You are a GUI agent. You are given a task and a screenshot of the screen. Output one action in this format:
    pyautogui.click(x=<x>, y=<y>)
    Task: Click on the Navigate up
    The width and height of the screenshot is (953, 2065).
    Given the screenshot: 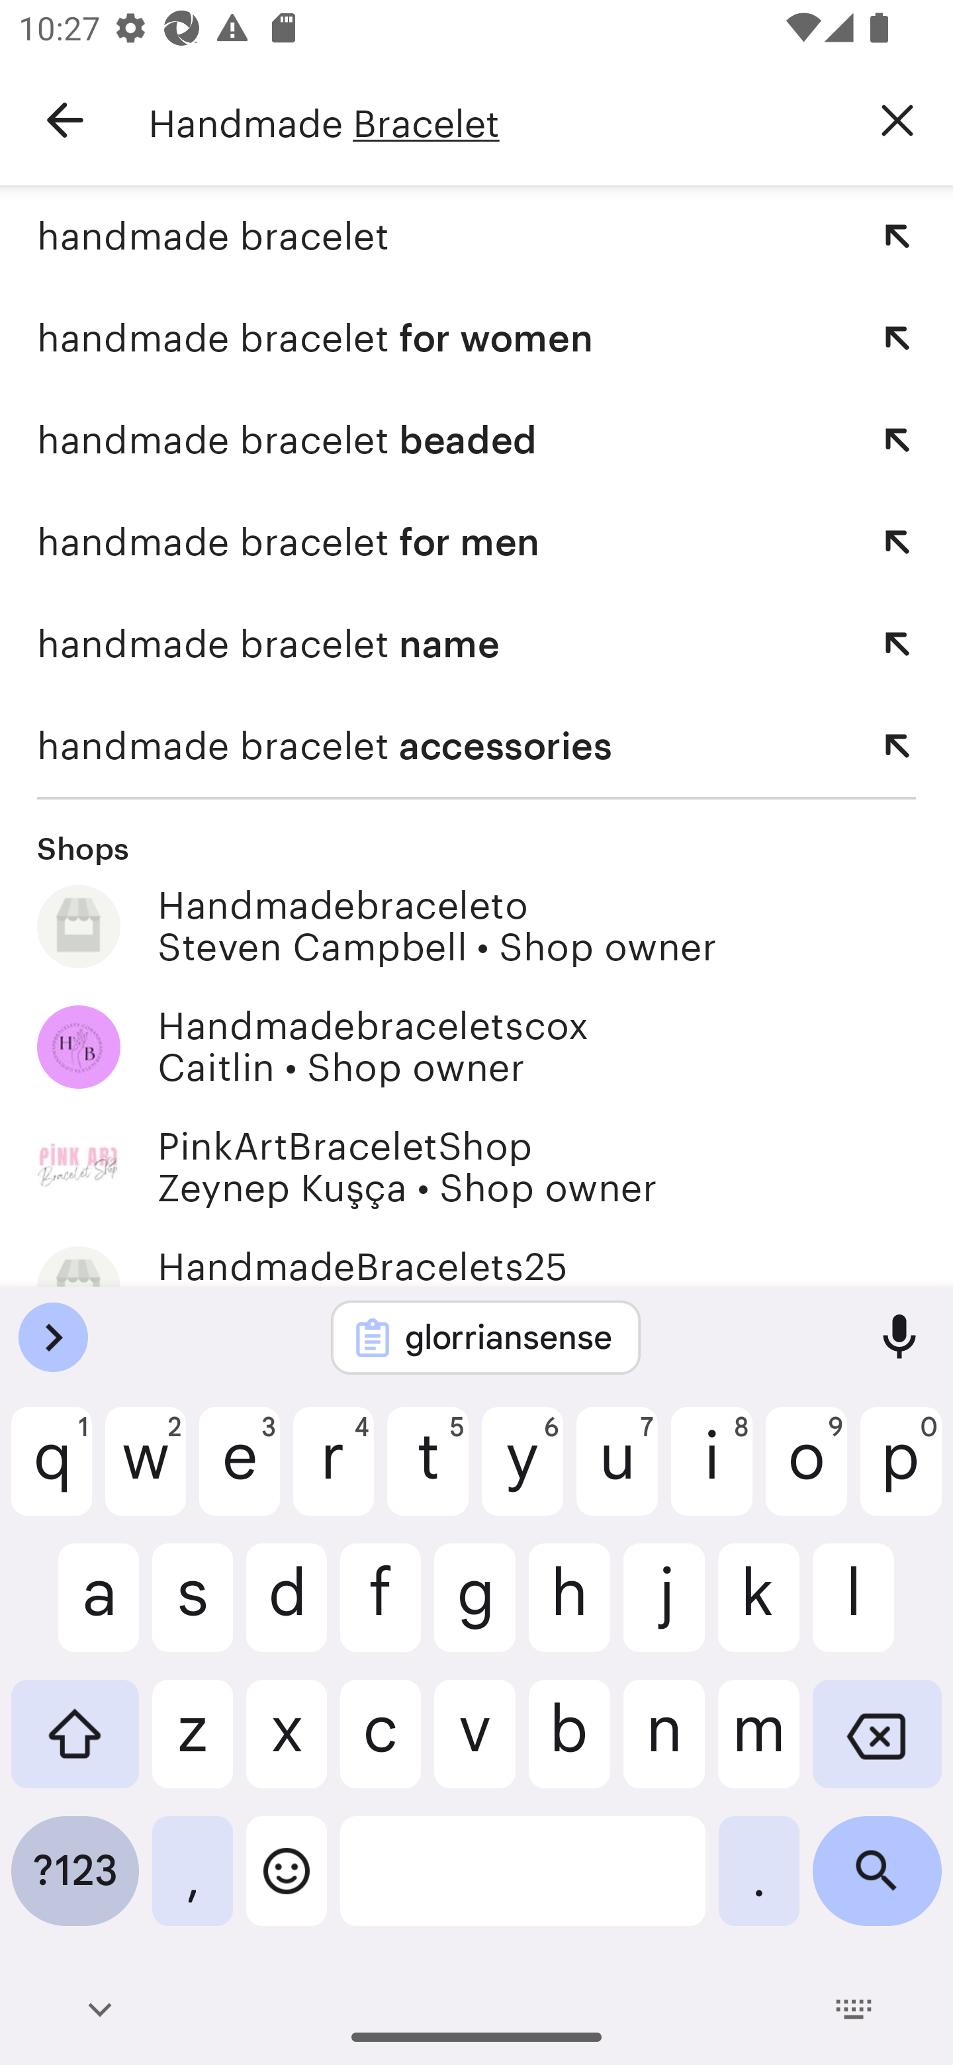 What is the action you would take?
    pyautogui.click(x=65, y=120)
    